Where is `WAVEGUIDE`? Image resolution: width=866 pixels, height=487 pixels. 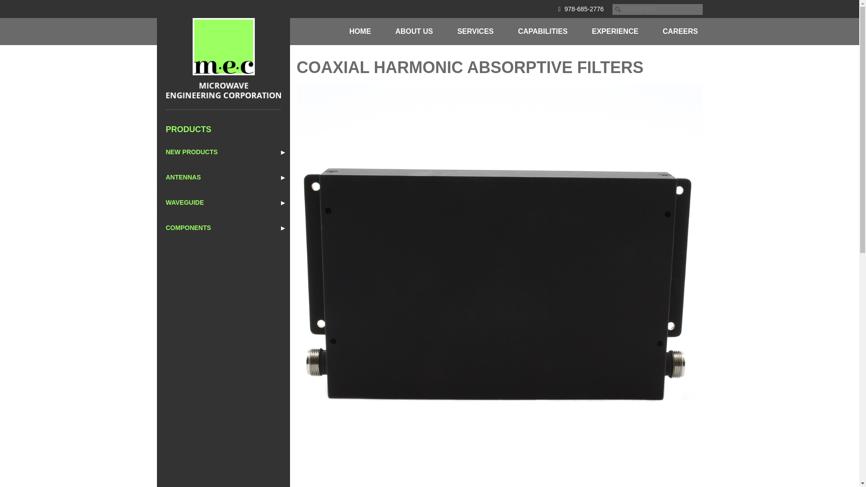
WAVEGUIDE is located at coordinates (223, 203).